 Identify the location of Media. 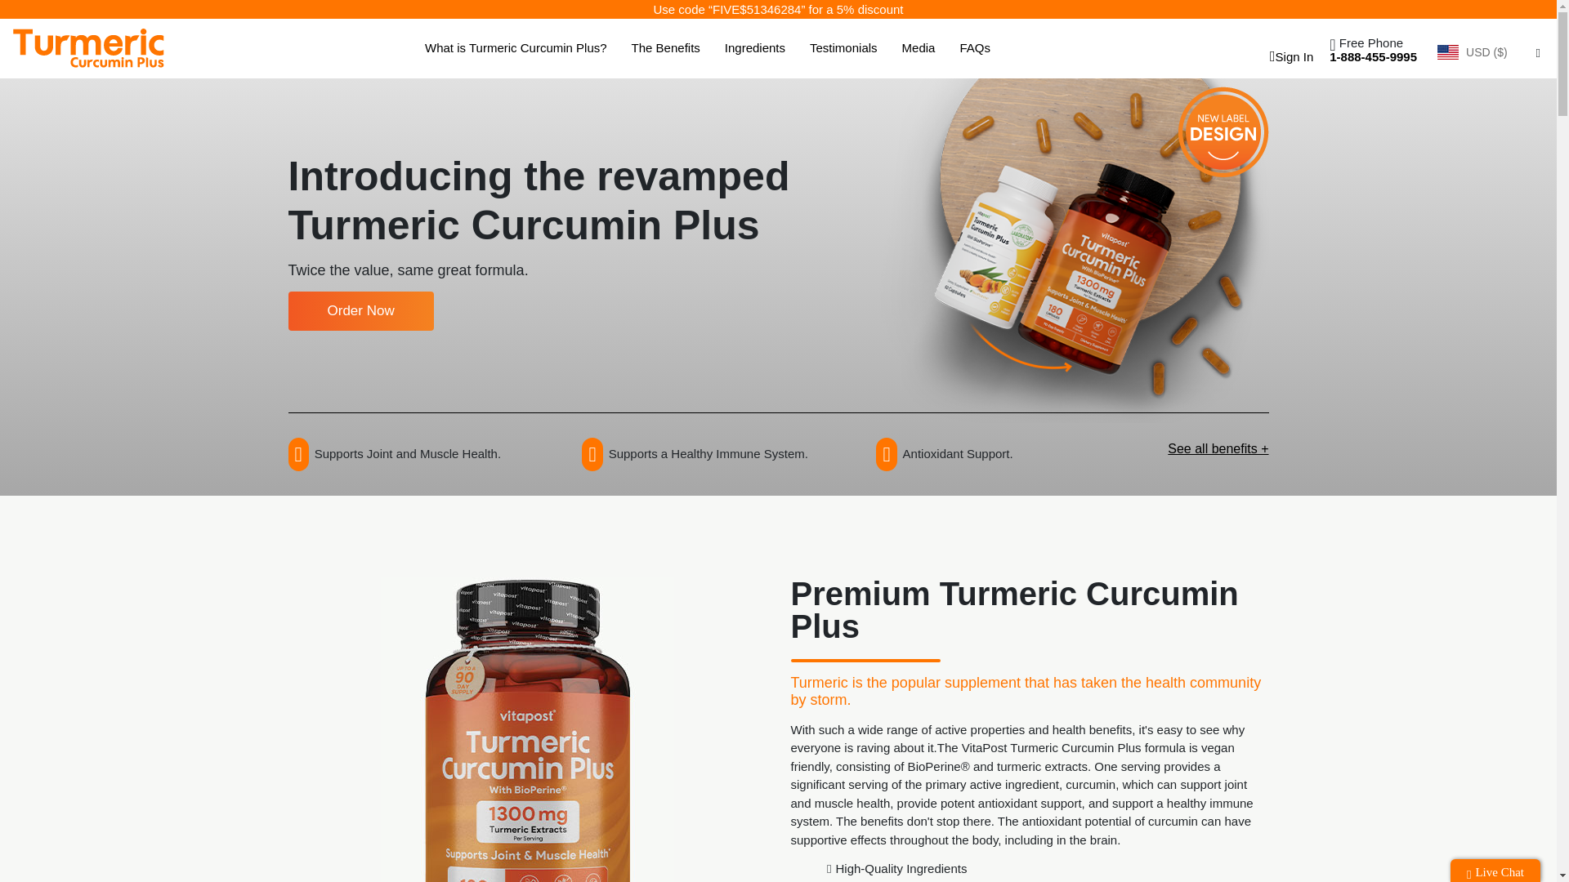
(919, 48).